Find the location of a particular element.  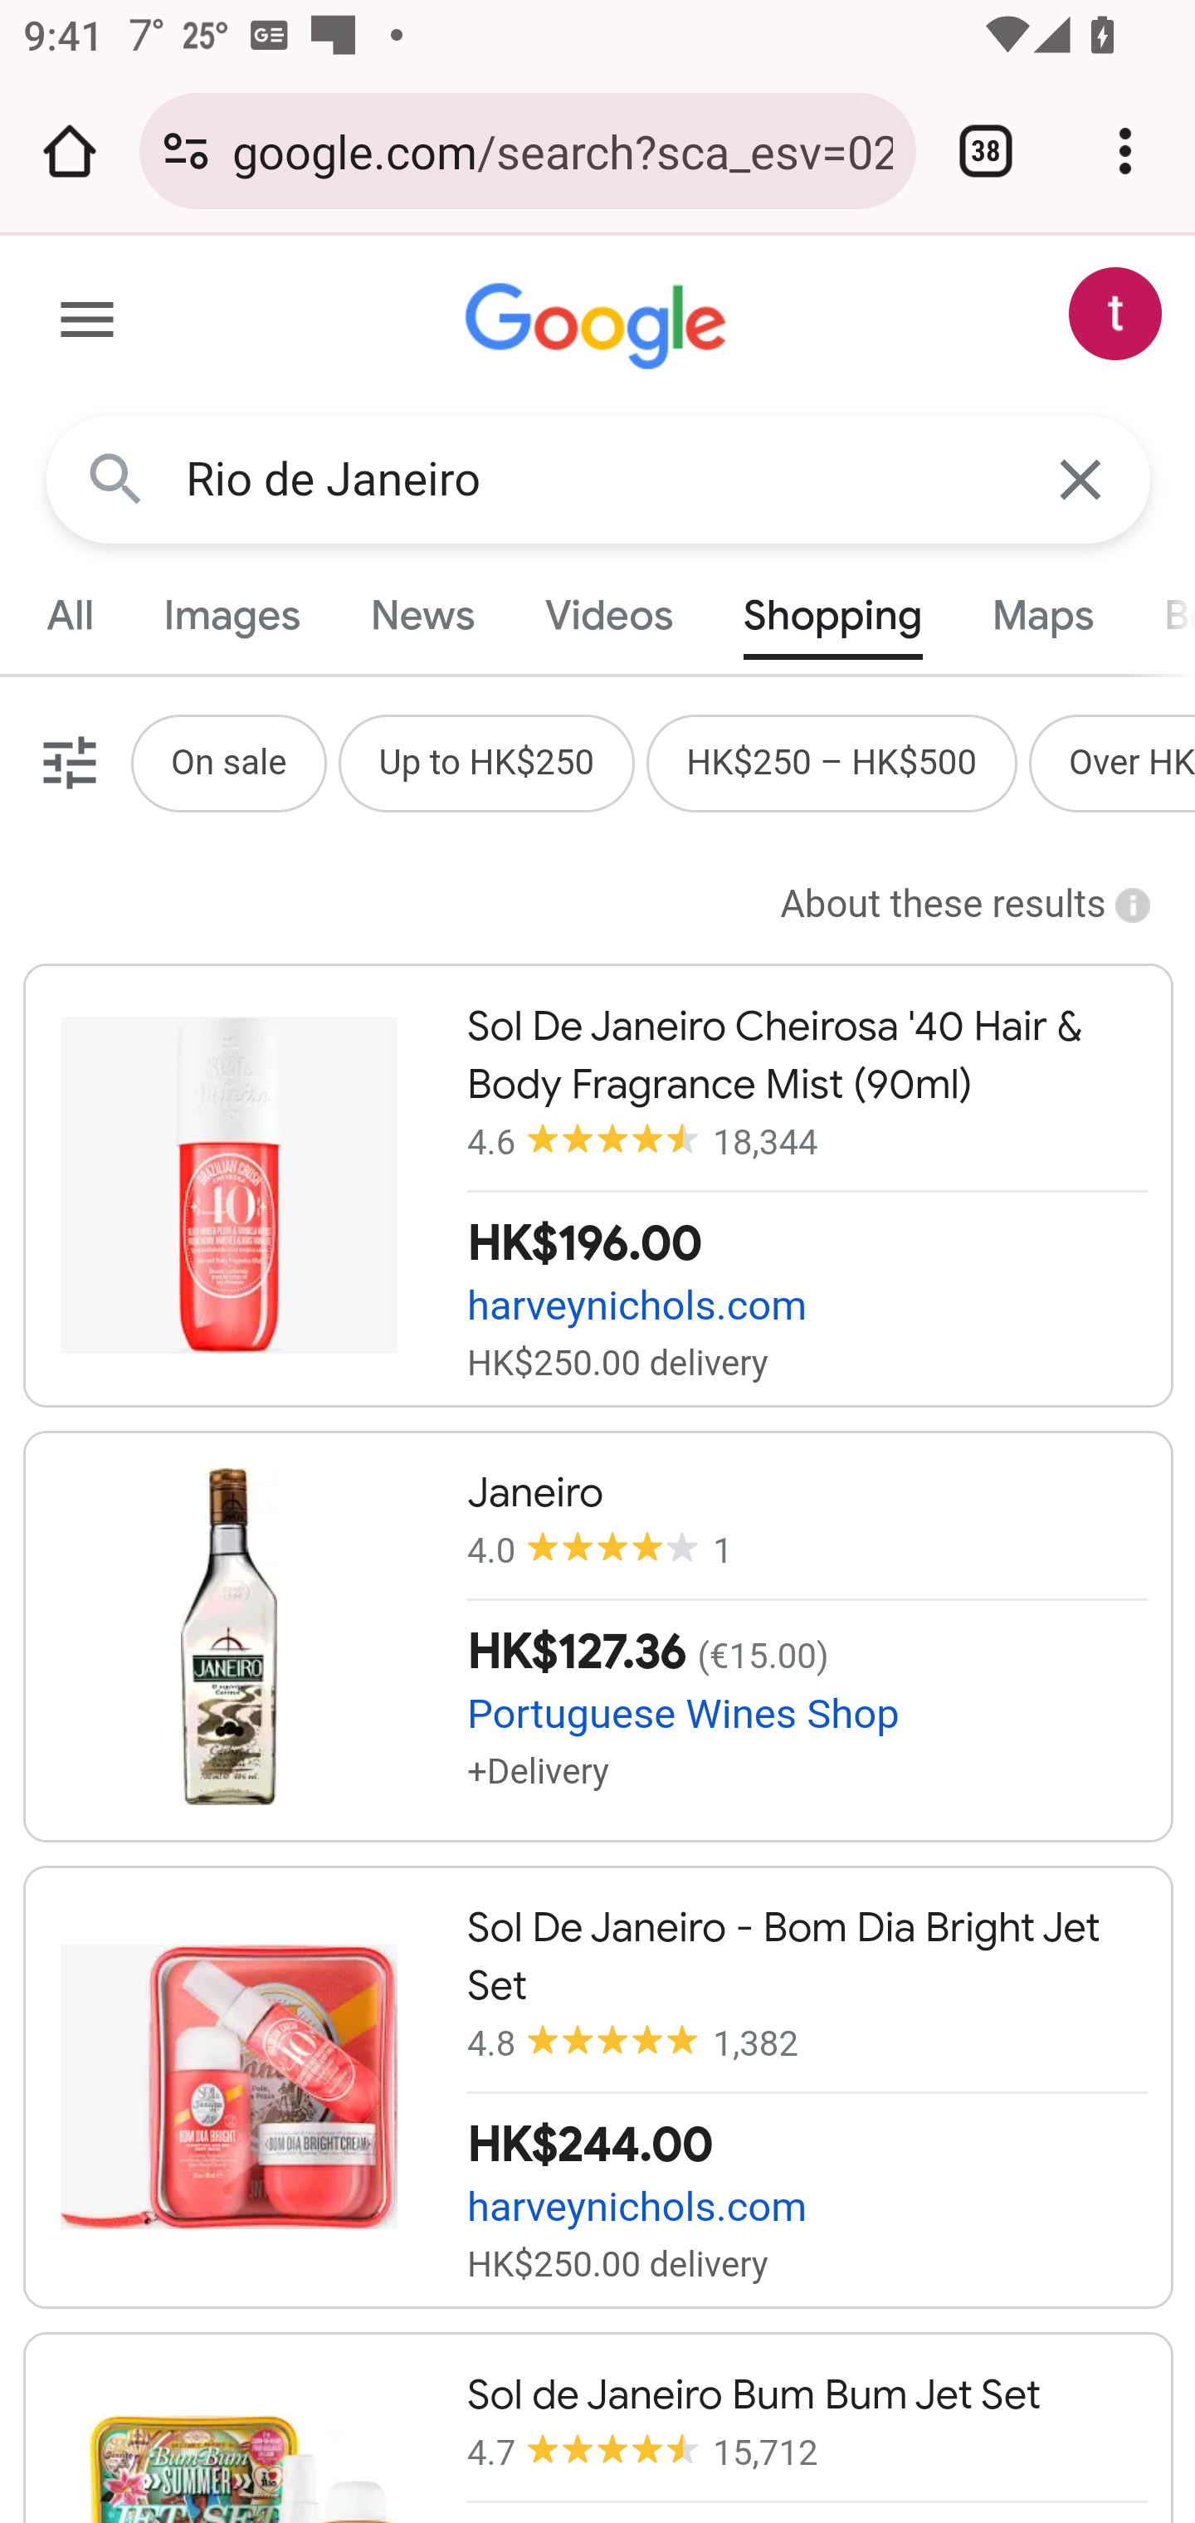

Clear Search is located at coordinates (1082, 478).